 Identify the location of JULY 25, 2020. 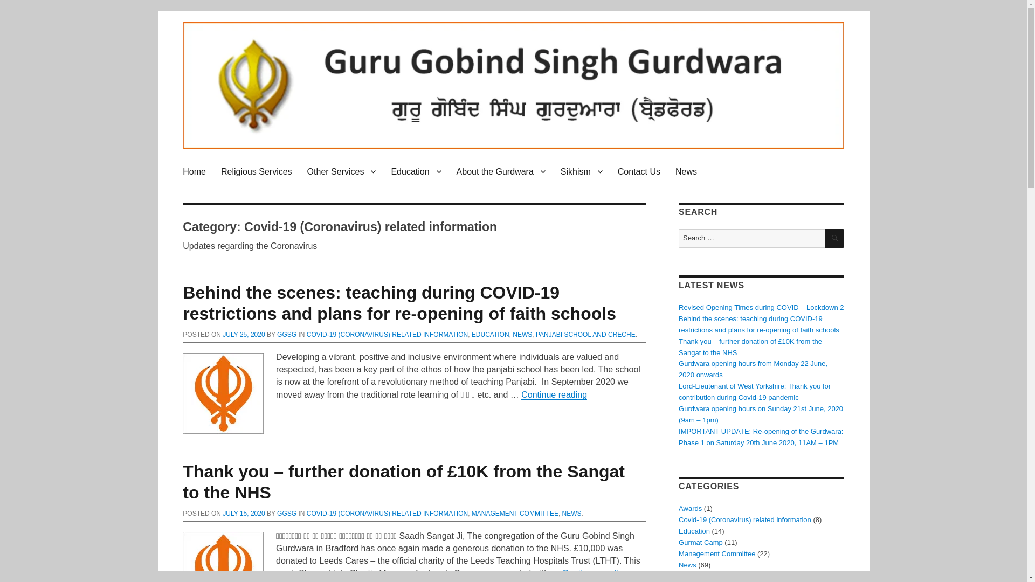
(244, 334).